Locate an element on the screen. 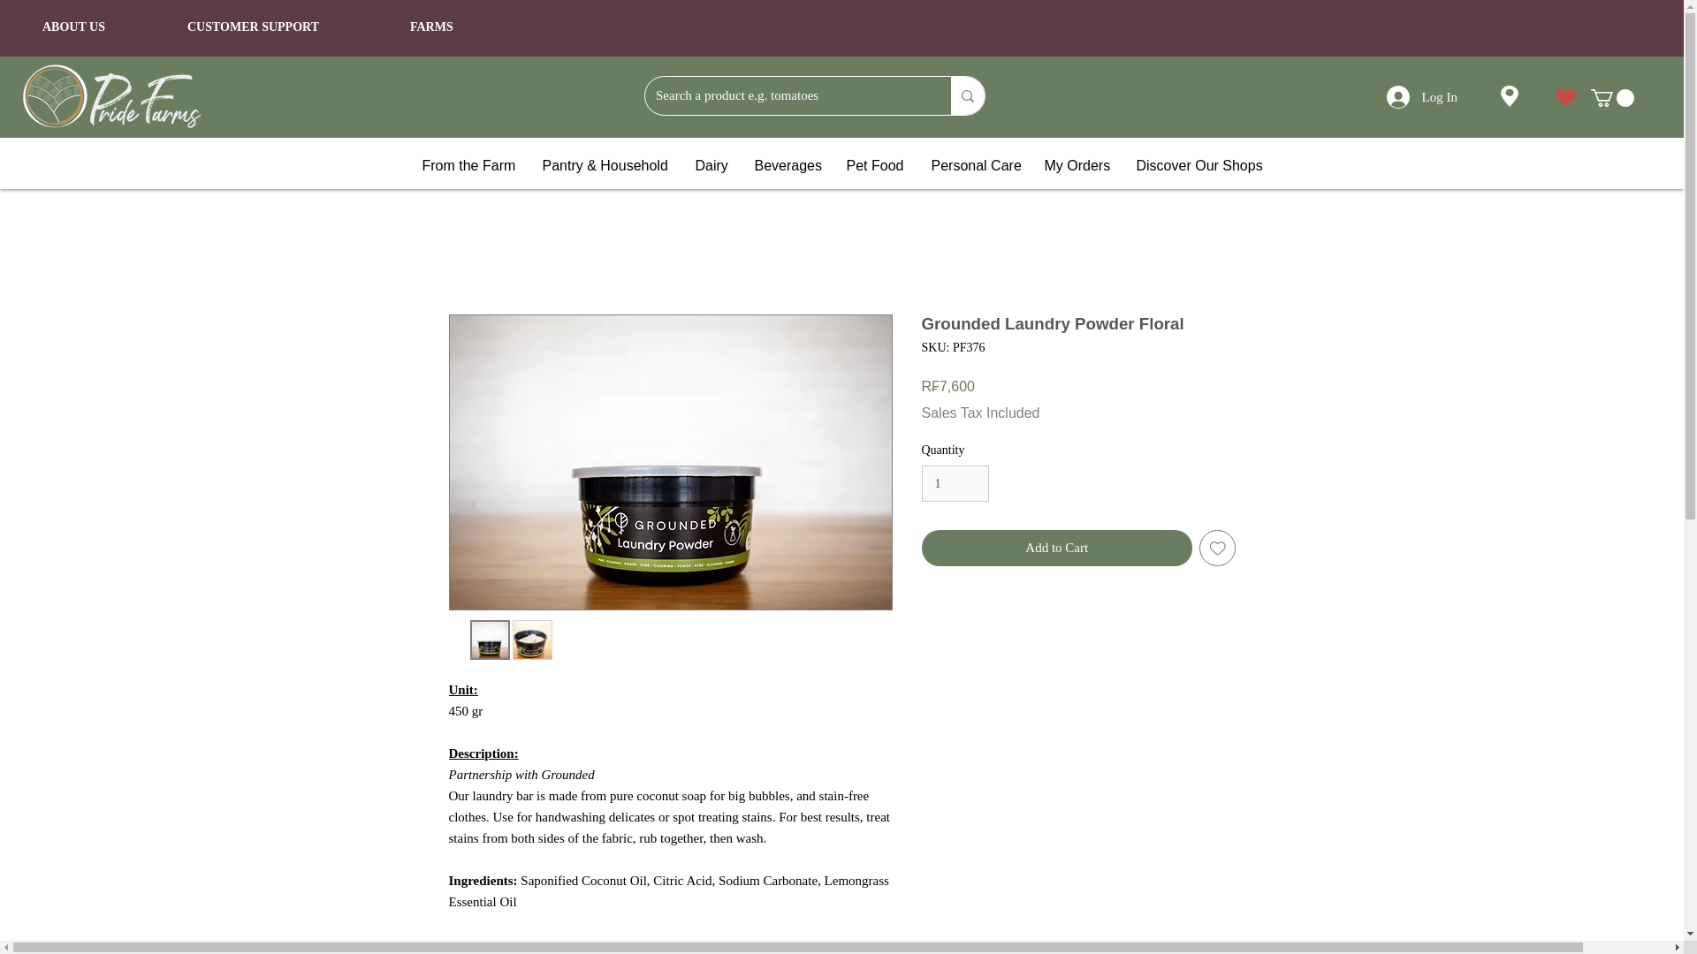 The height and width of the screenshot is (954, 1697). Log In is located at coordinates (1421, 96).